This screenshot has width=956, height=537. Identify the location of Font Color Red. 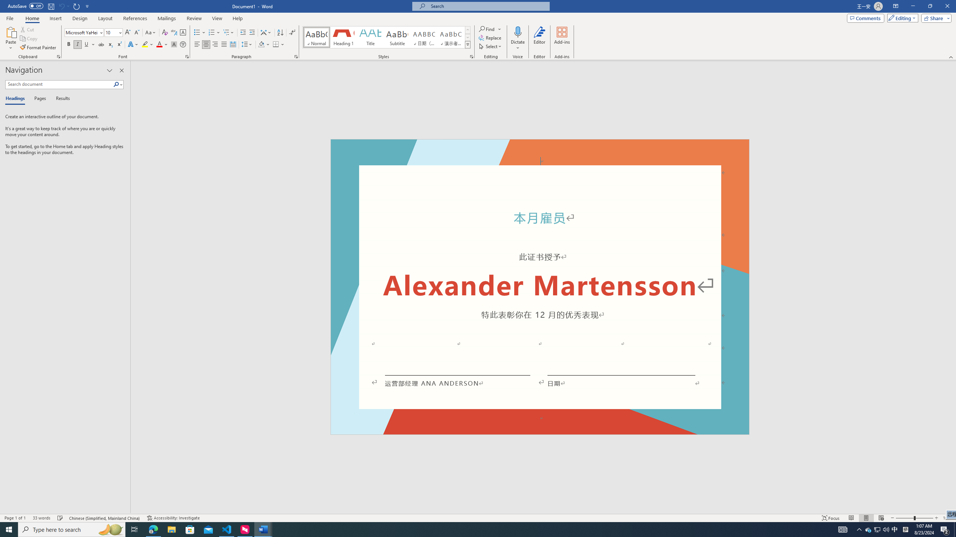
(159, 45).